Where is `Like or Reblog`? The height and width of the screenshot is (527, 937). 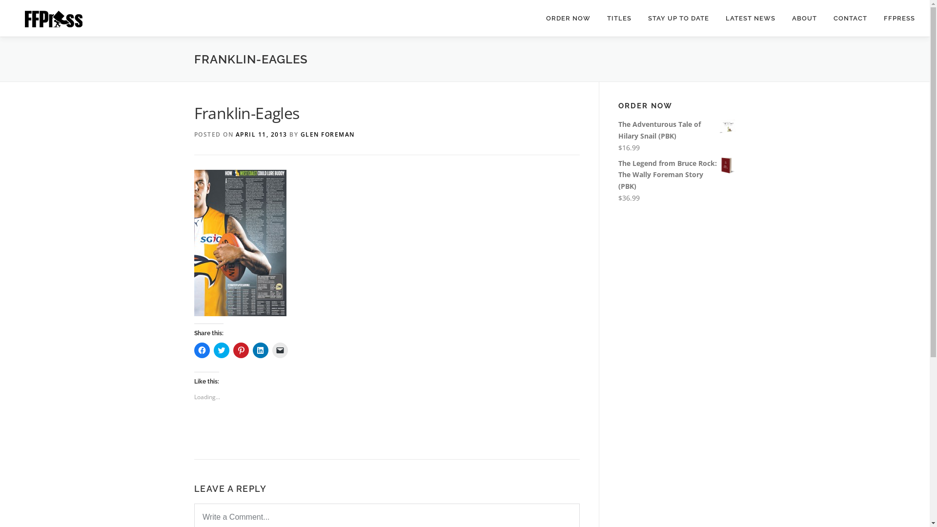 Like or Reblog is located at coordinates (387, 431).